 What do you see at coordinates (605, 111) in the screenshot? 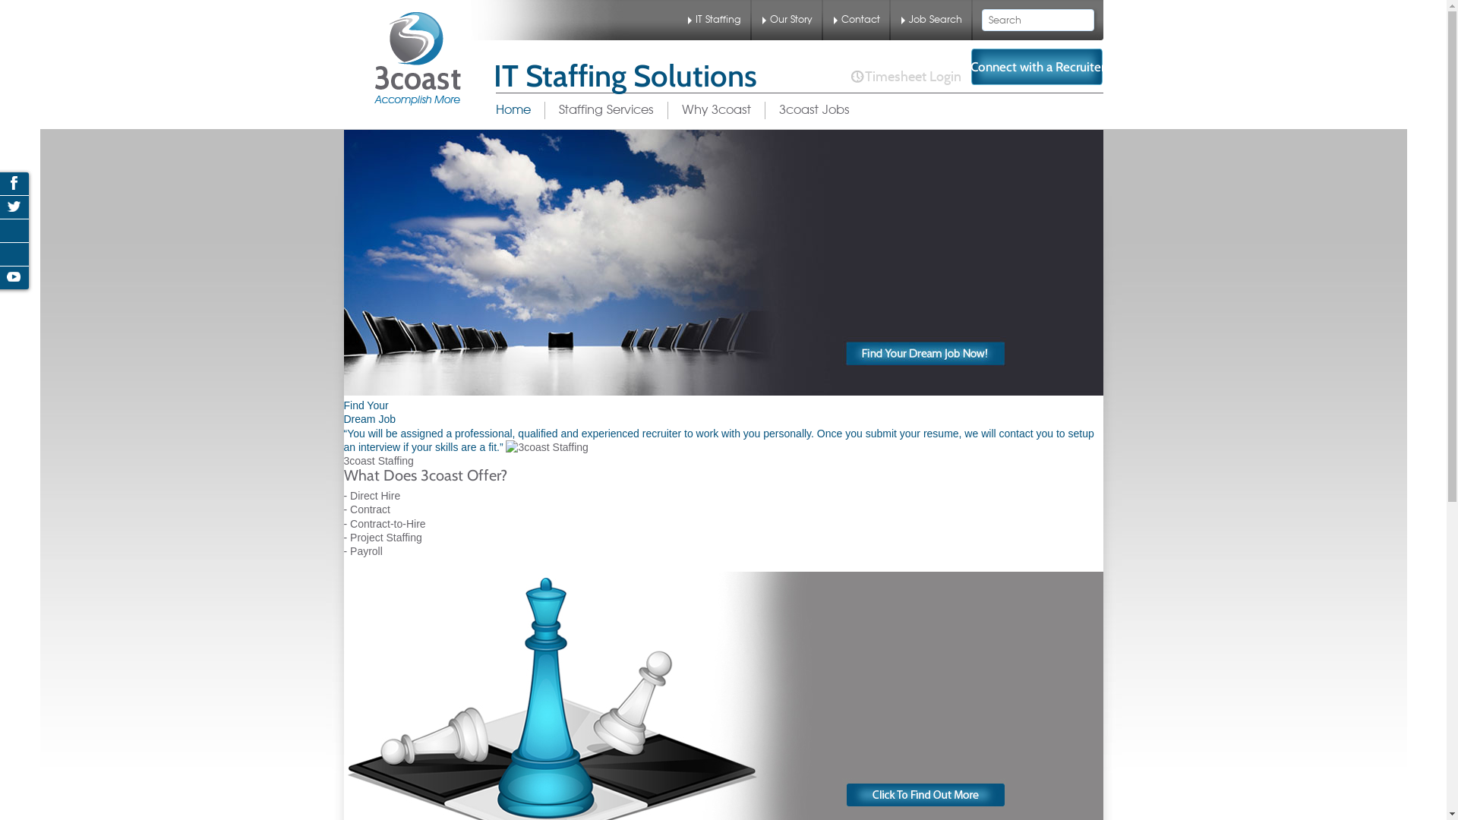
I see `Staffing Services` at bounding box center [605, 111].